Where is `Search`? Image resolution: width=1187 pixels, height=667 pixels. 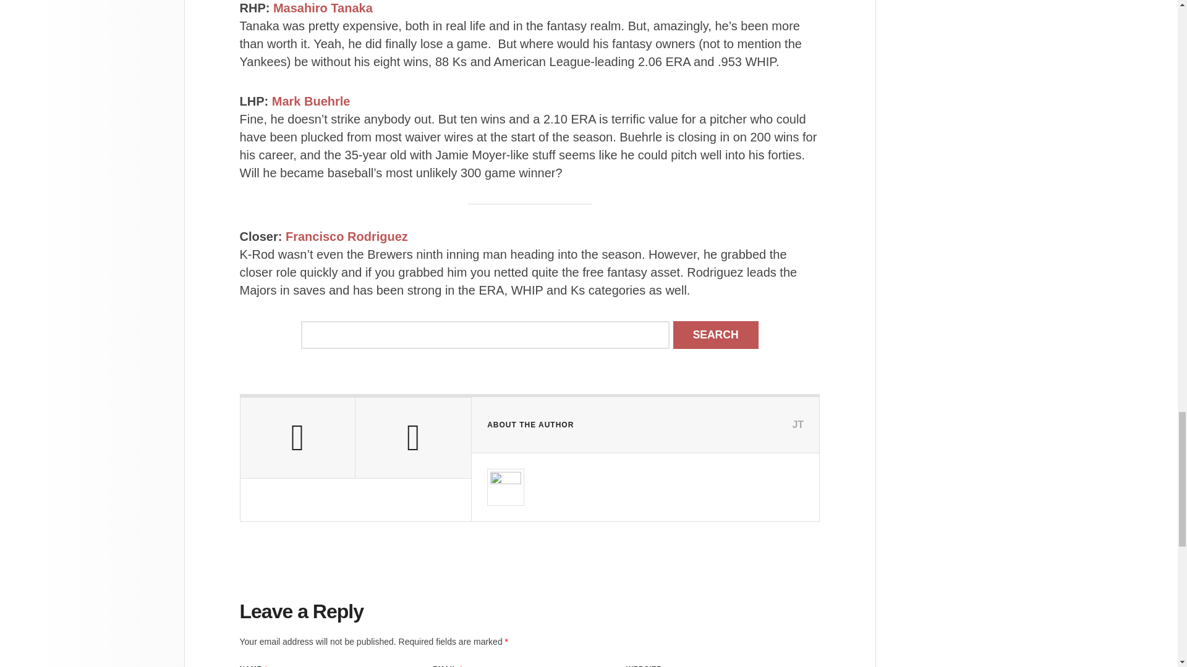 Search is located at coordinates (715, 335).